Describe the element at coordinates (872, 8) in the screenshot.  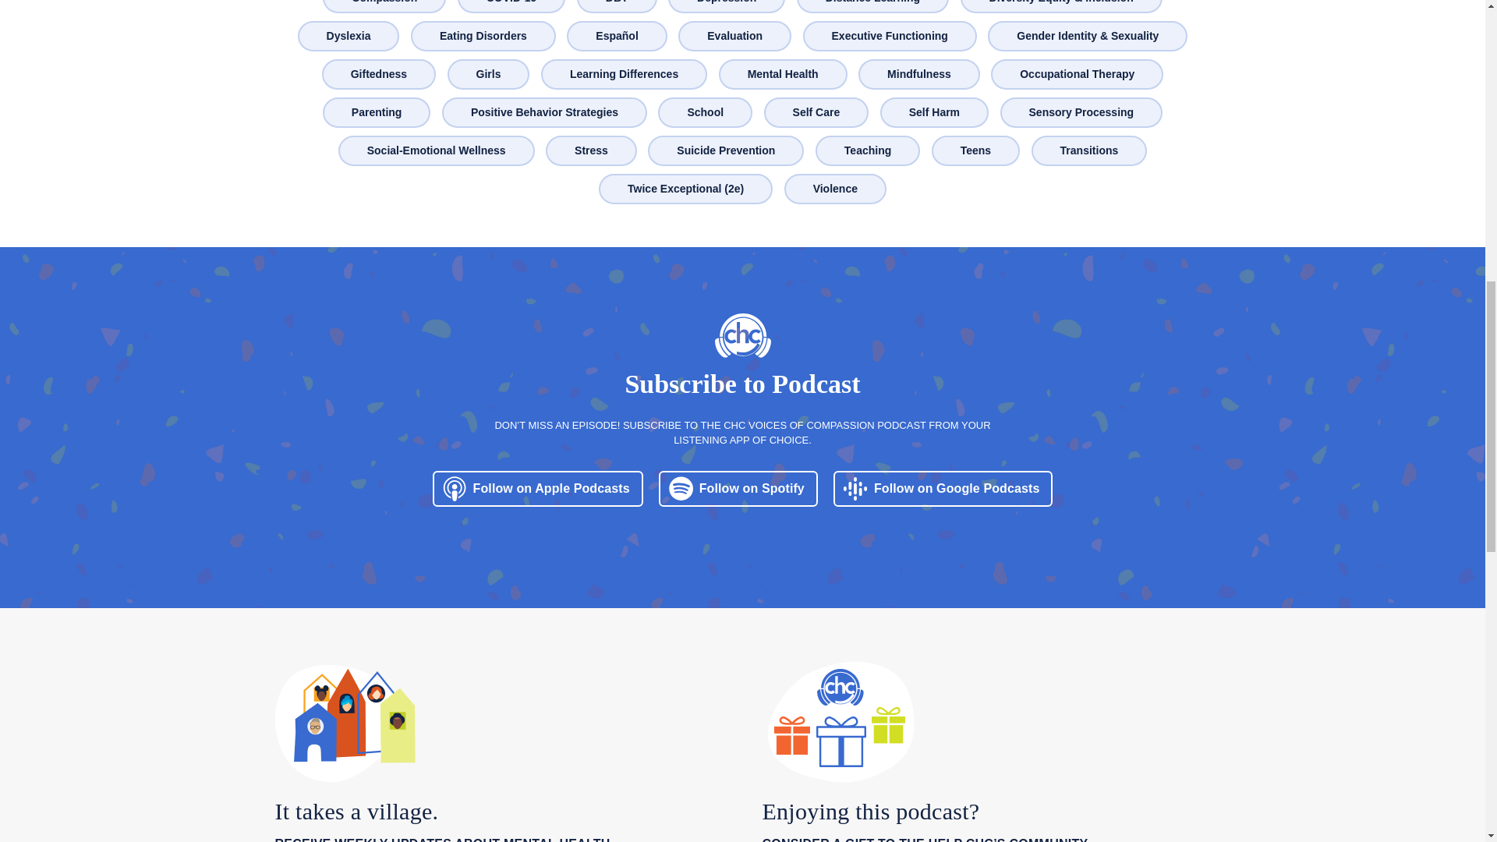
I see `Distance Learning` at that location.